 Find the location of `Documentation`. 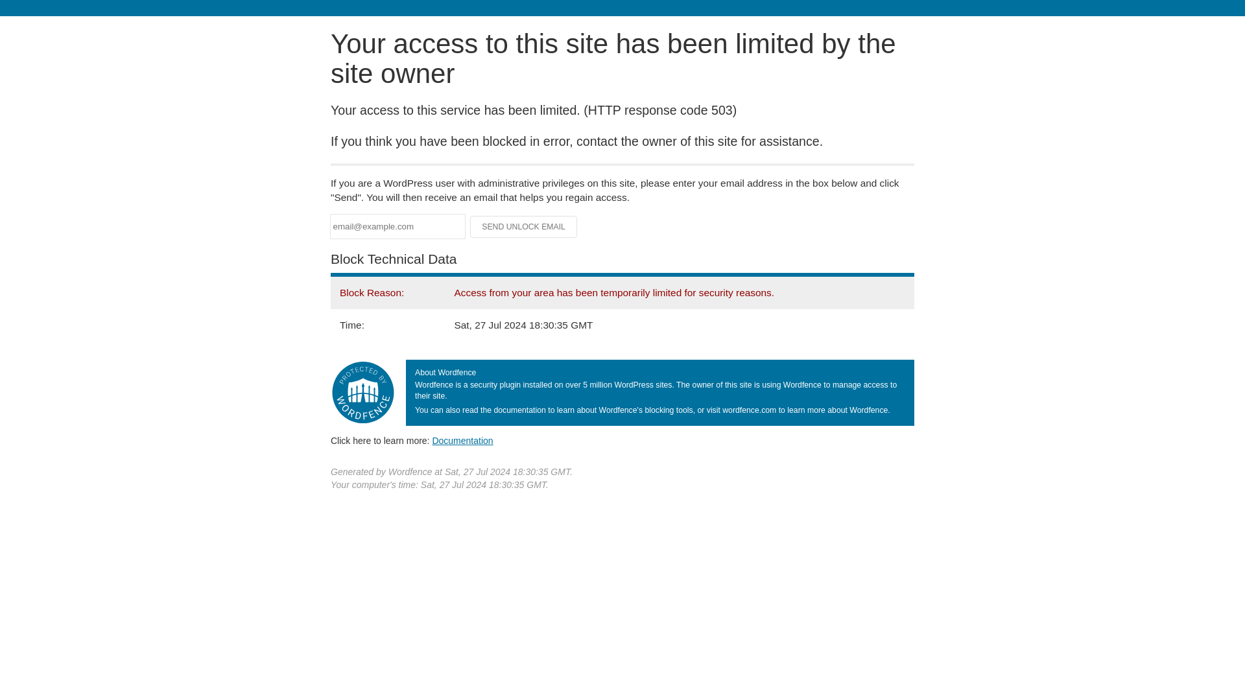

Documentation is located at coordinates (462, 440).